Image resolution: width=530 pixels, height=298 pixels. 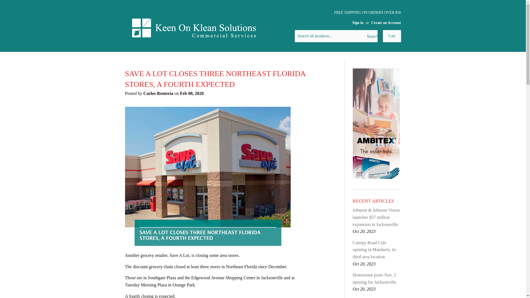 What do you see at coordinates (386, 23) in the screenshot?
I see `Create an Account` at bounding box center [386, 23].